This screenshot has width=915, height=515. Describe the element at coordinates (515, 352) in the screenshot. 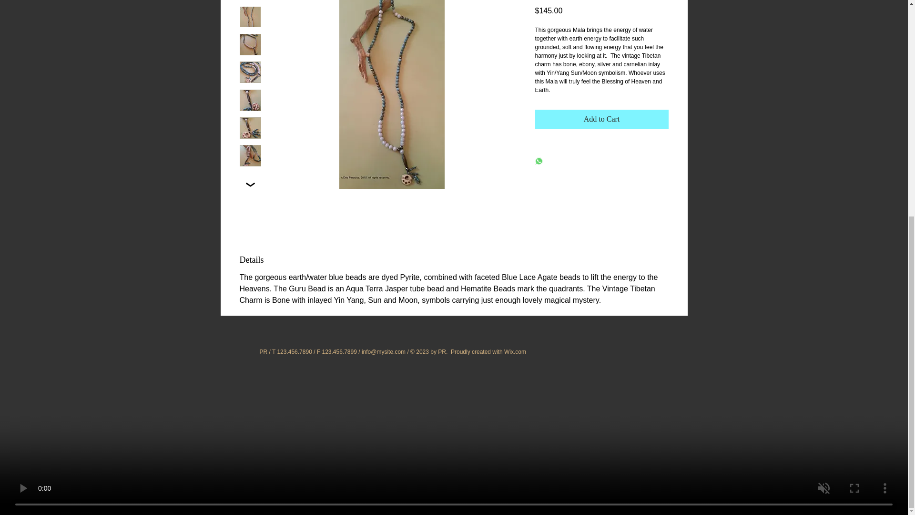

I see `Wix.com` at that location.